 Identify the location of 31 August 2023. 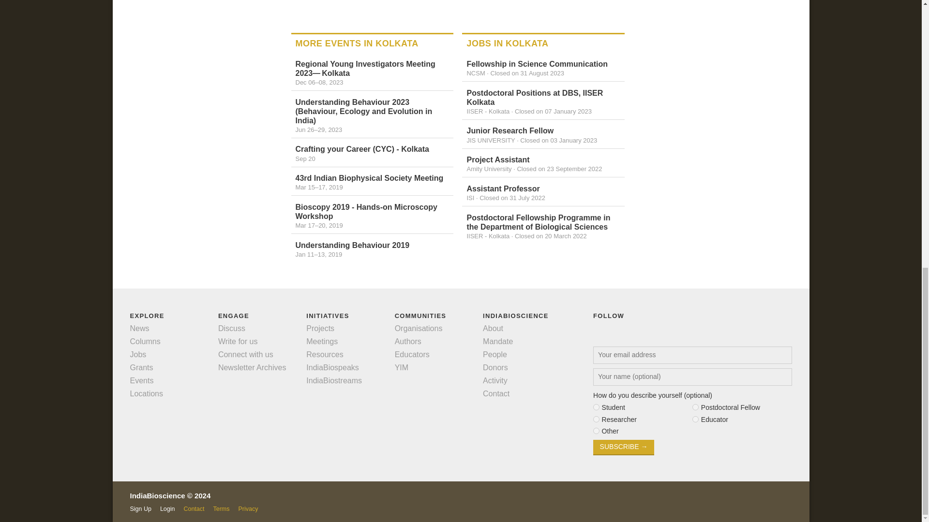
(527, 72).